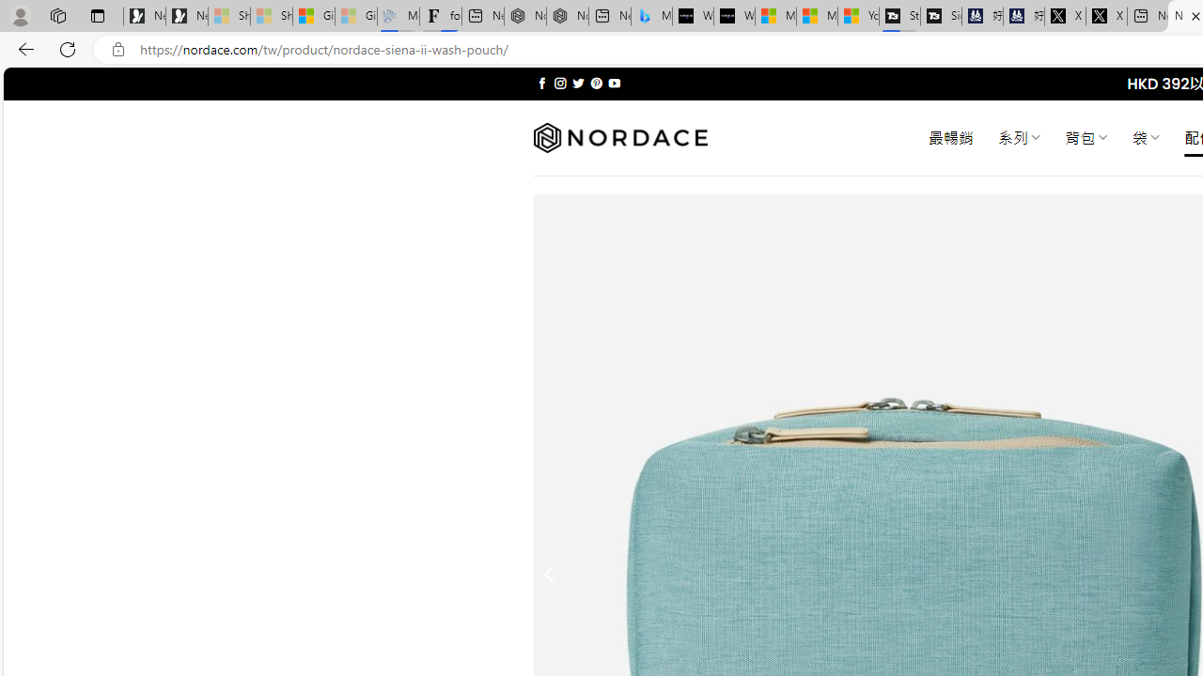 This screenshot has height=676, width=1203. Describe the element at coordinates (614, 83) in the screenshot. I see `Follow on YouTube` at that location.